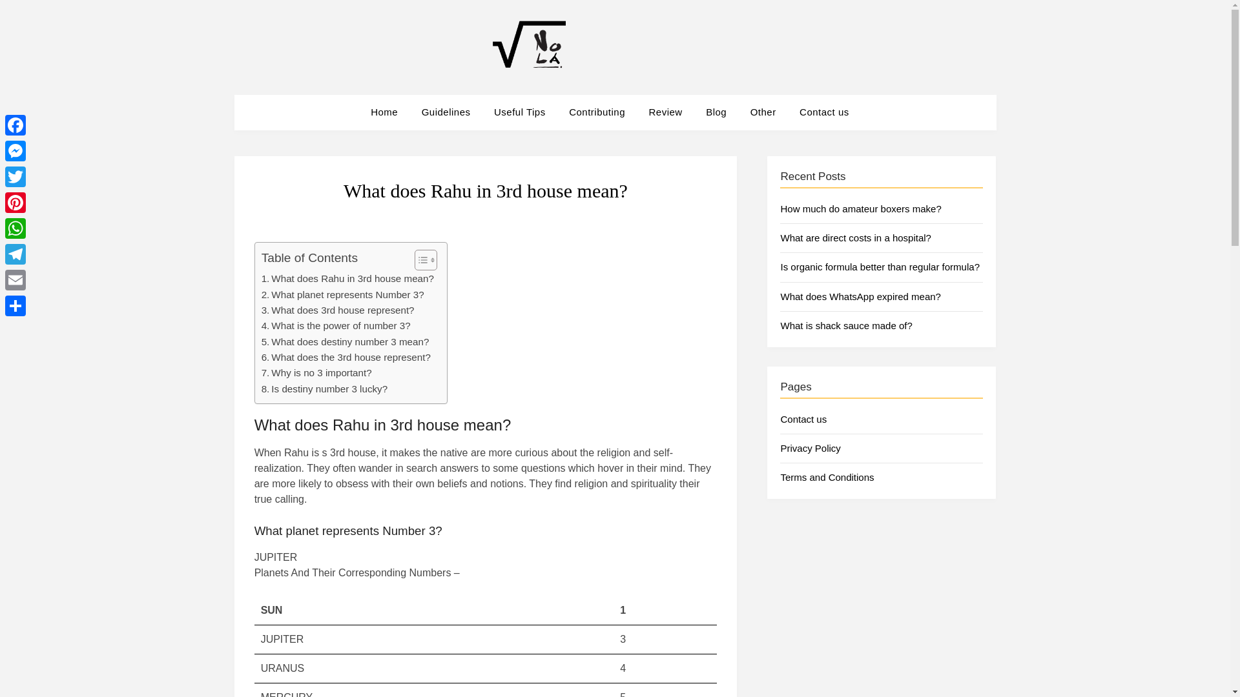 Image resolution: width=1240 pixels, height=697 pixels. What do you see at coordinates (389, 112) in the screenshot?
I see `Home` at bounding box center [389, 112].